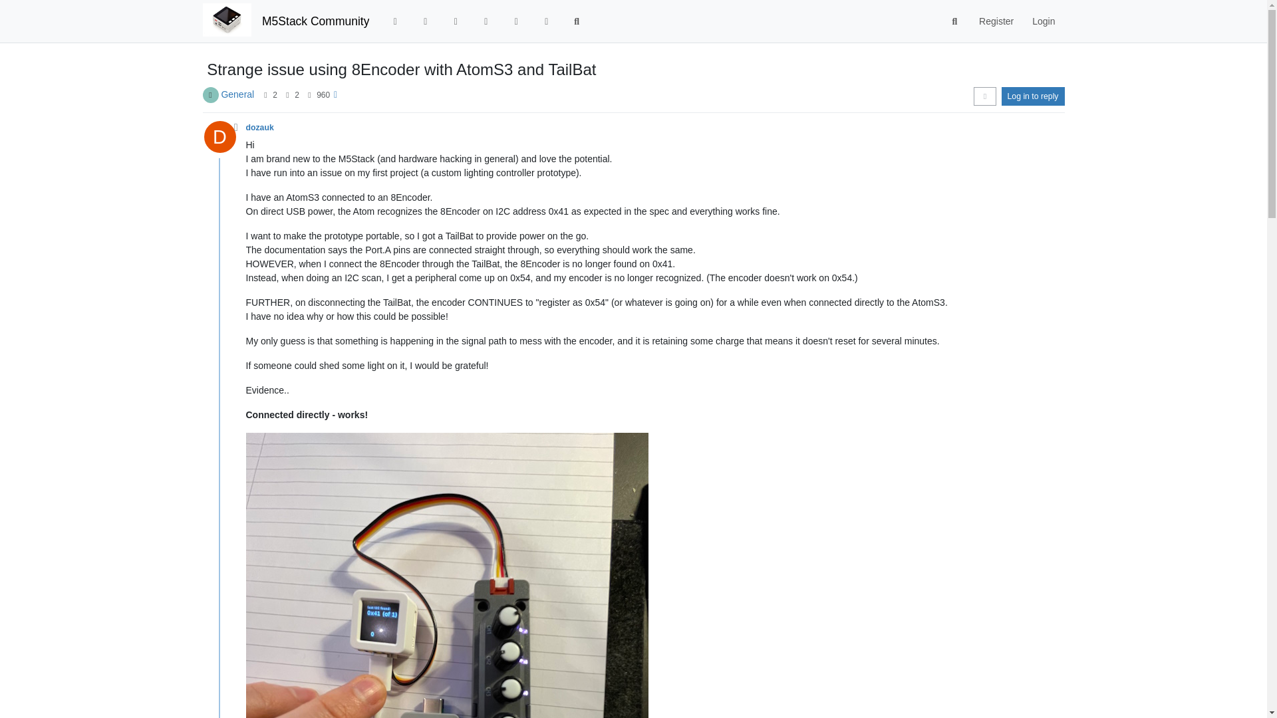  I want to click on D, so click(223, 140).